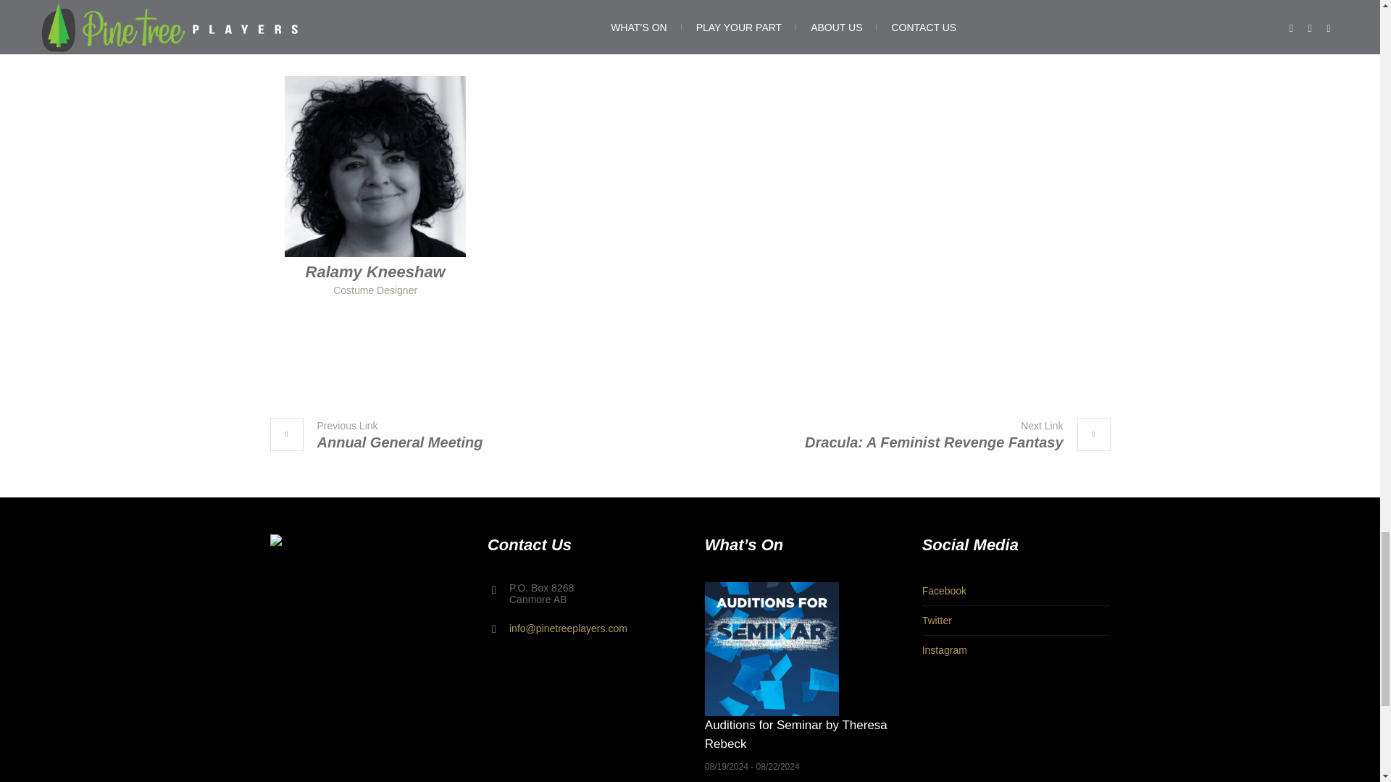 The height and width of the screenshot is (782, 1391). What do you see at coordinates (375, 9) in the screenshot?
I see `Duval Lang` at bounding box center [375, 9].